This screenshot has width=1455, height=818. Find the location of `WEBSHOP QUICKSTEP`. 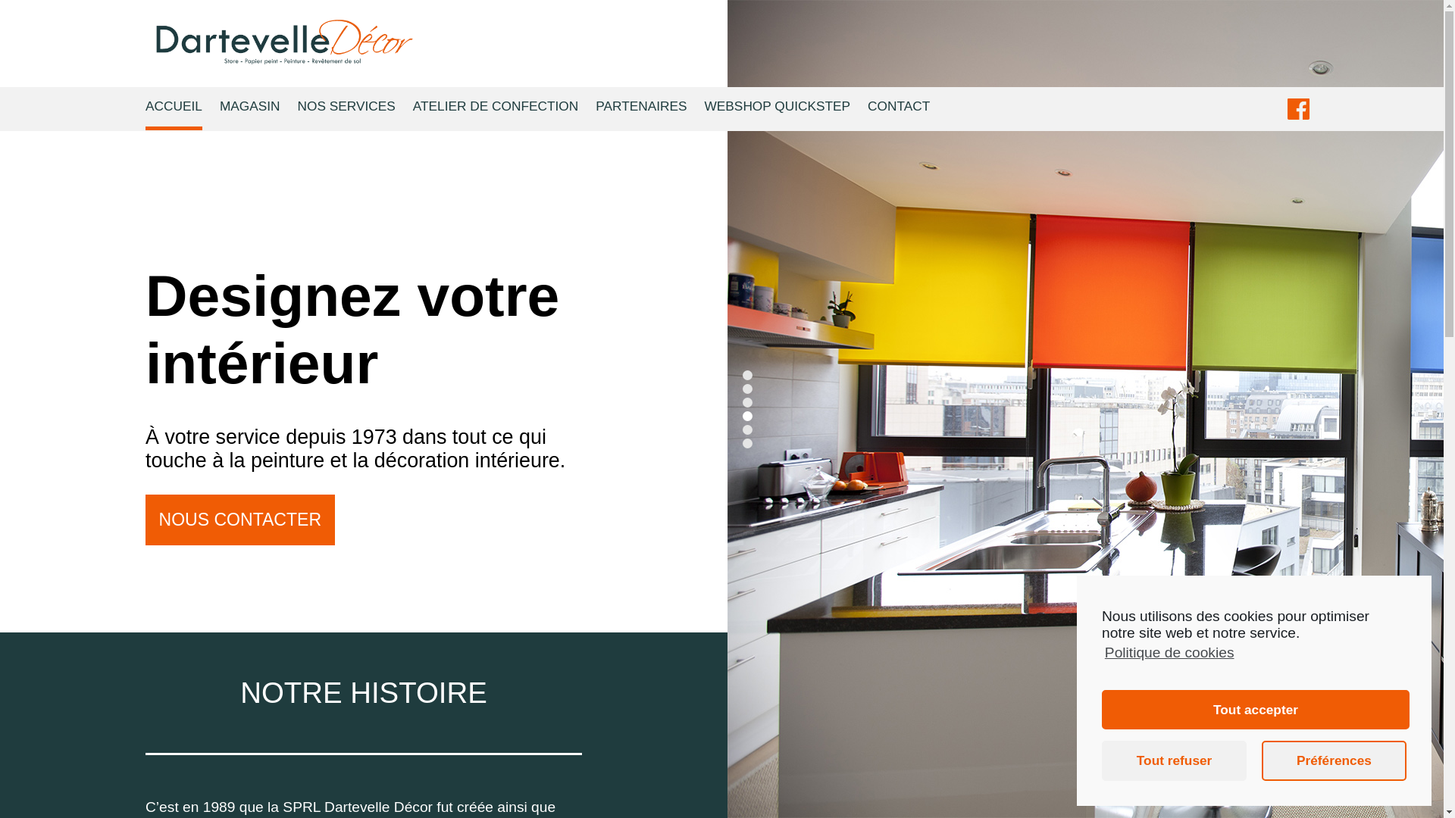

WEBSHOP QUICKSTEP is located at coordinates (778, 109).